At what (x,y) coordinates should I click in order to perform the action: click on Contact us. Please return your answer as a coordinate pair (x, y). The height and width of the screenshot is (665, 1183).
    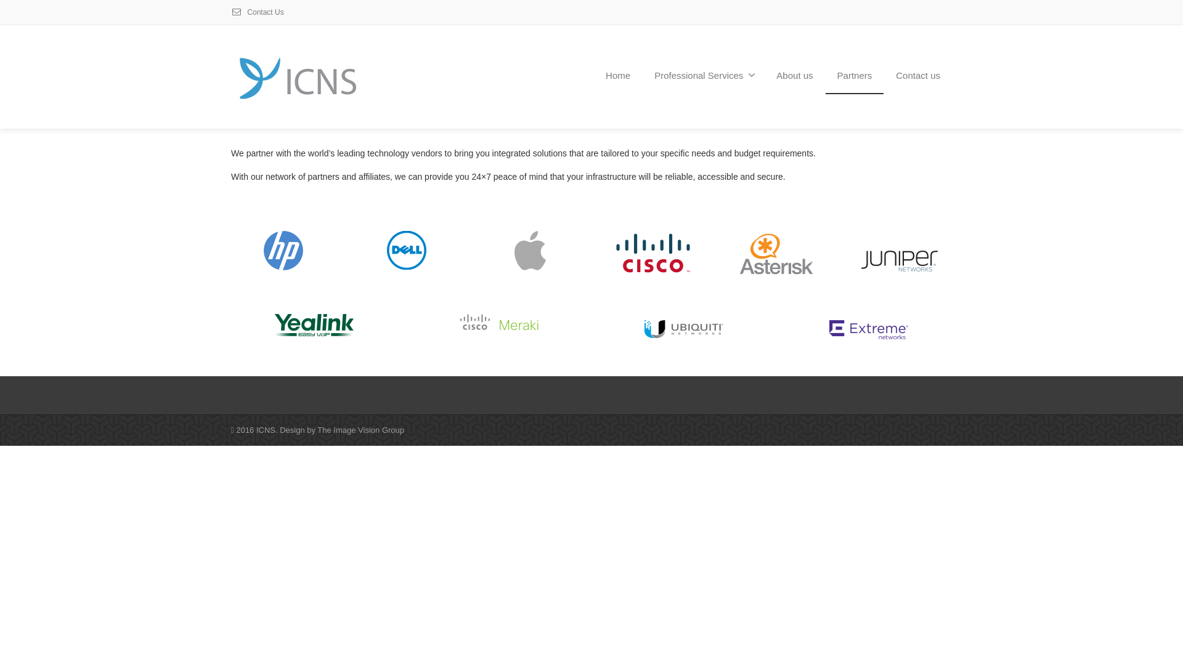
    Looking at the image, I should click on (918, 76).